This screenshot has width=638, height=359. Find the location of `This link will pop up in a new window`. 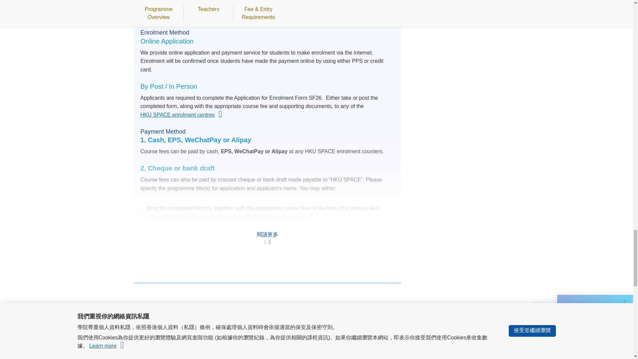

This link will pop up in a new window is located at coordinates (180, 115).